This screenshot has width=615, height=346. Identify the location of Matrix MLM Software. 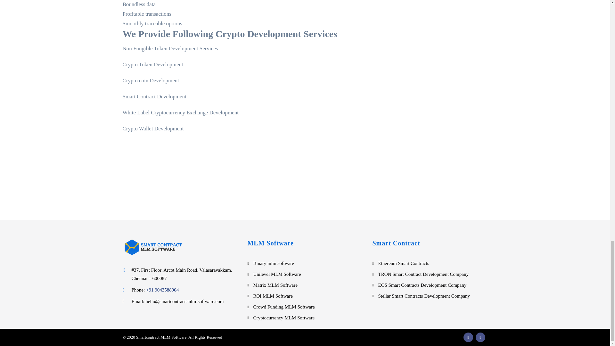
(275, 285).